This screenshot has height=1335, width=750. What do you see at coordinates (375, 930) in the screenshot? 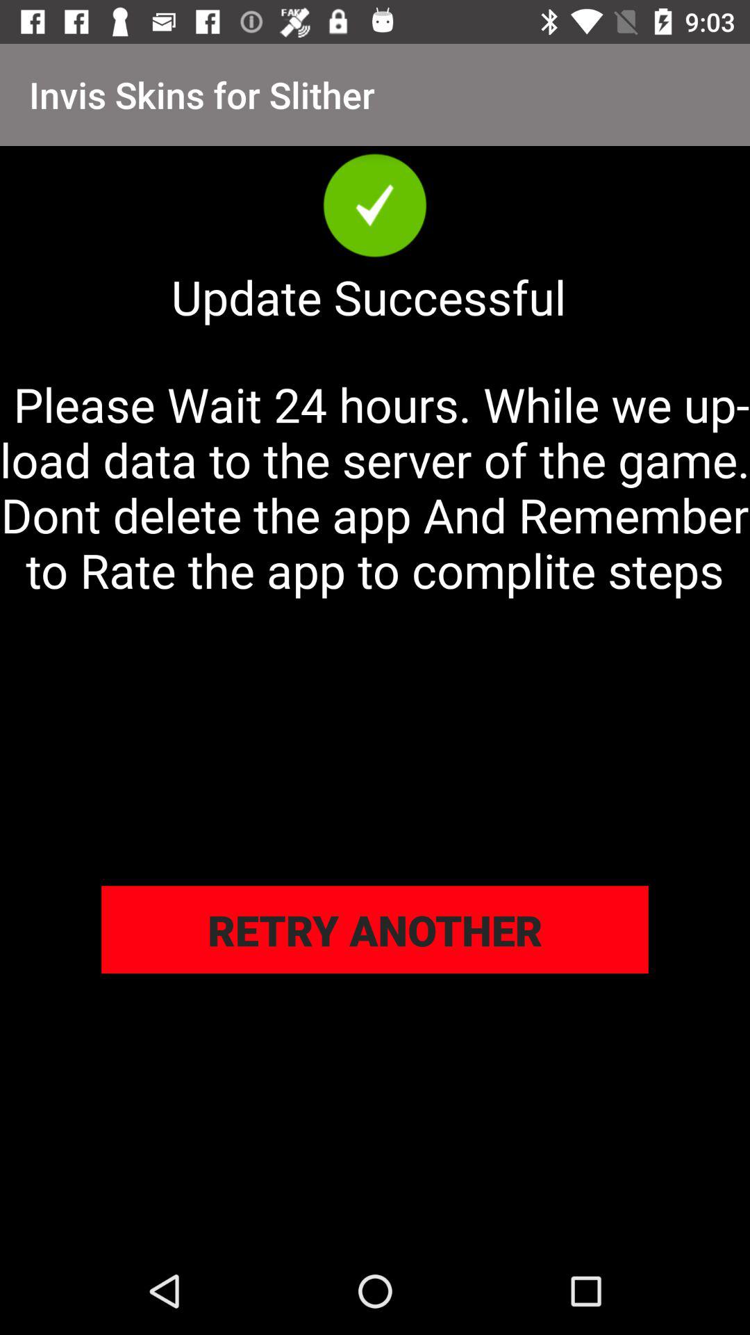
I see `open icon below please wait 24 icon` at bounding box center [375, 930].